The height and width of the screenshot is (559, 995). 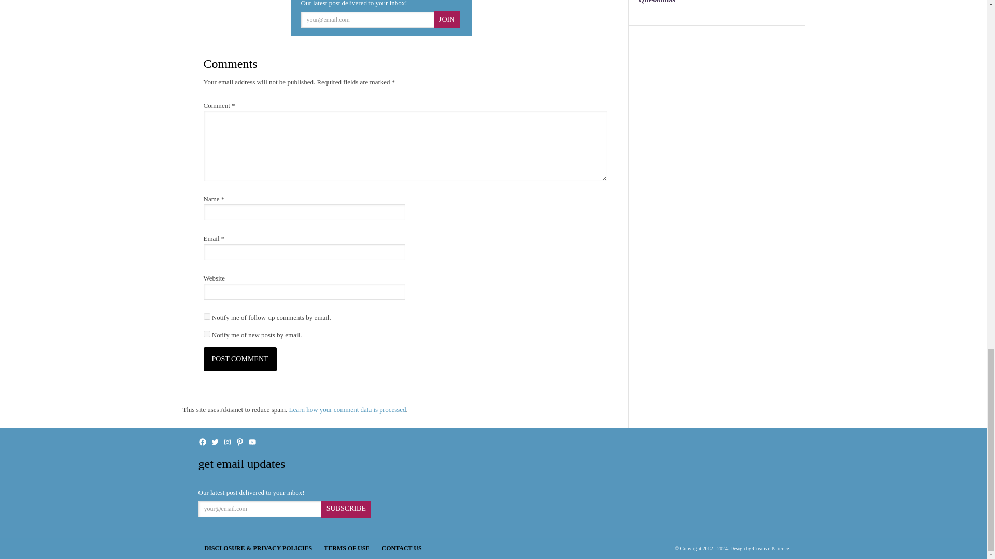 What do you see at coordinates (346, 509) in the screenshot?
I see `Subscribe` at bounding box center [346, 509].